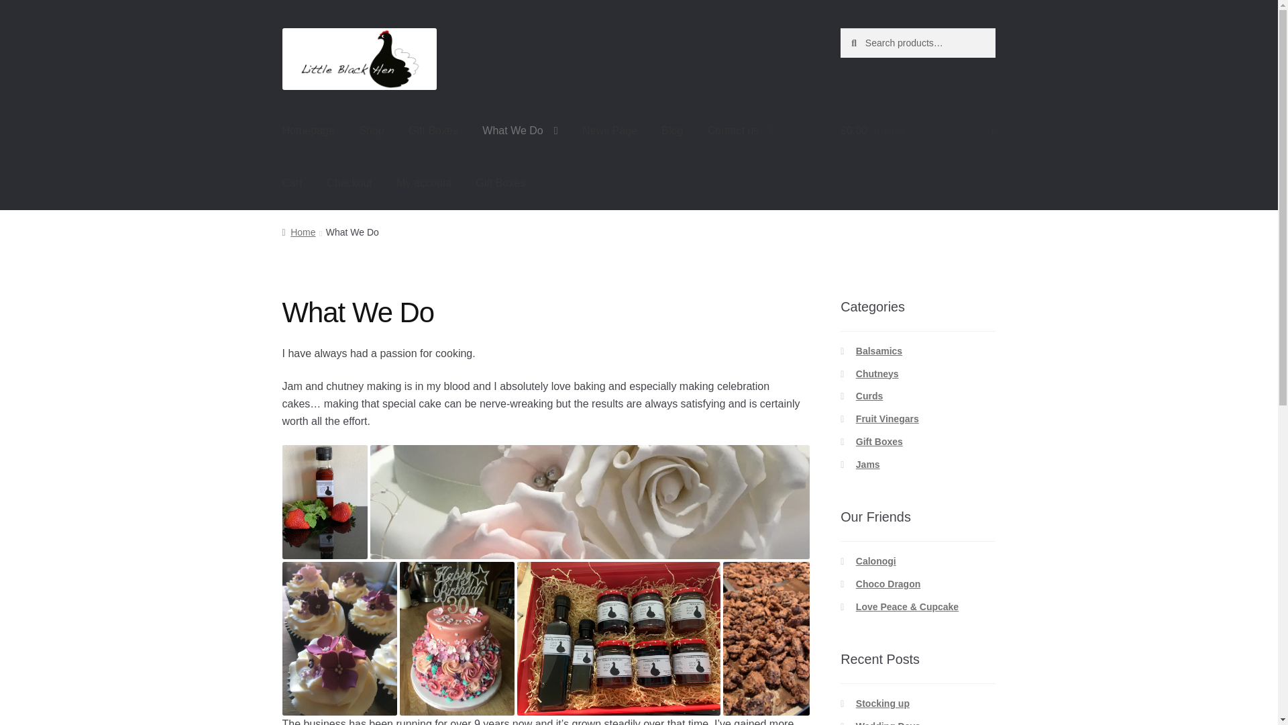 This screenshot has height=725, width=1288. I want to click on News Page, so click(609, 132).